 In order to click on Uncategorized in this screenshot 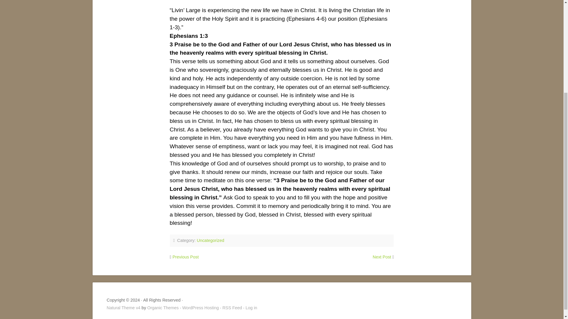, I will do `click(210, 240)`.